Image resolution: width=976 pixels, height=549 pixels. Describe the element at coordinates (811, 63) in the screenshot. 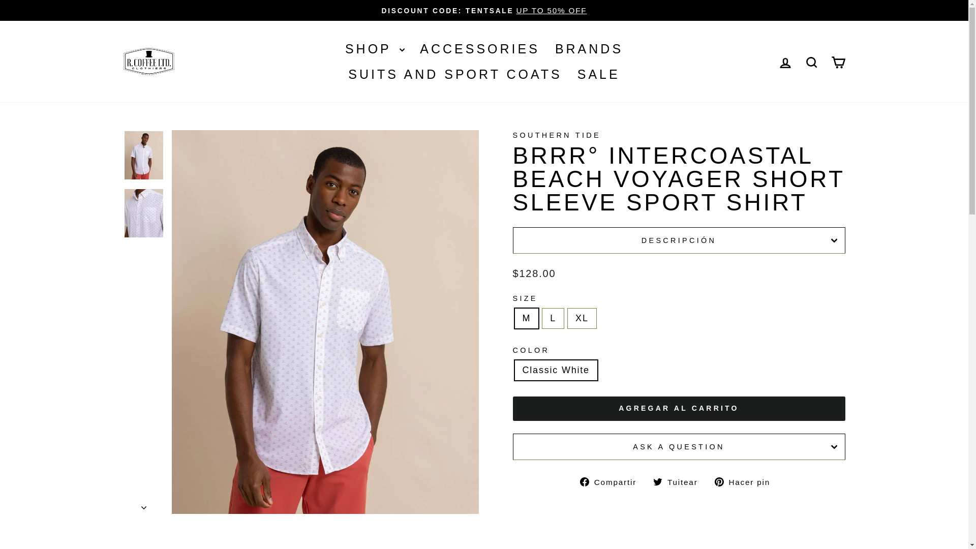

I see `ICON-SEARCH` at that location.